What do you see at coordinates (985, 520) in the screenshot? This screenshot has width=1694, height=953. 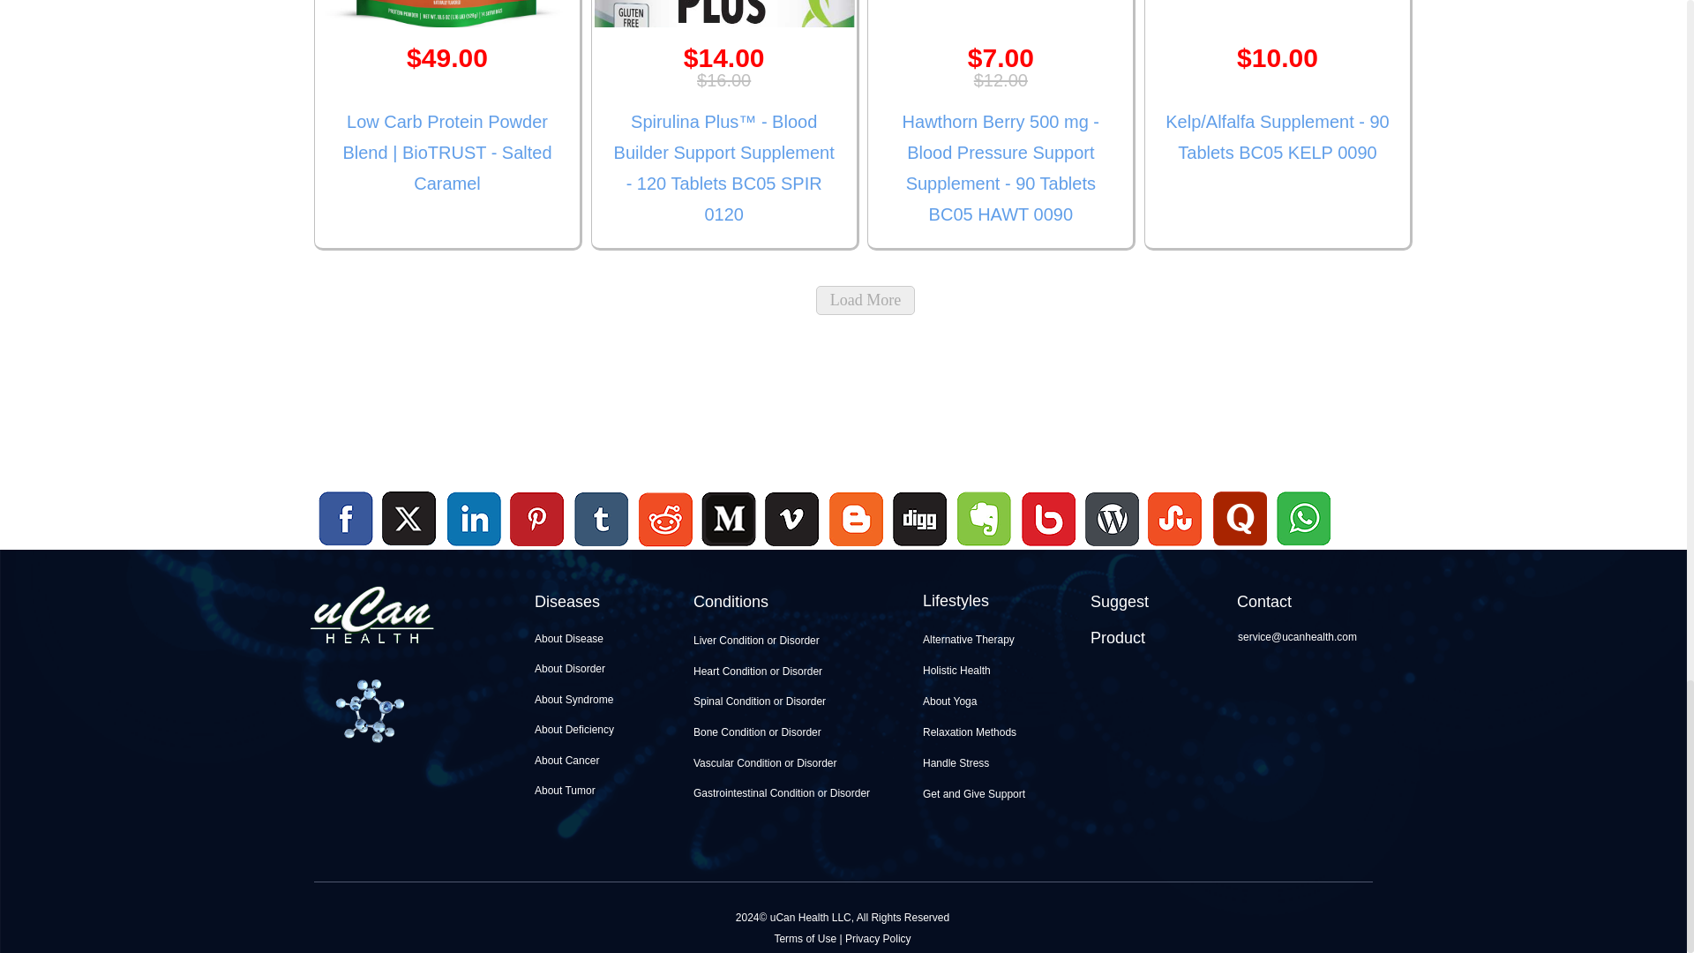 I see `Evernote` at bounding box center [985, 520].